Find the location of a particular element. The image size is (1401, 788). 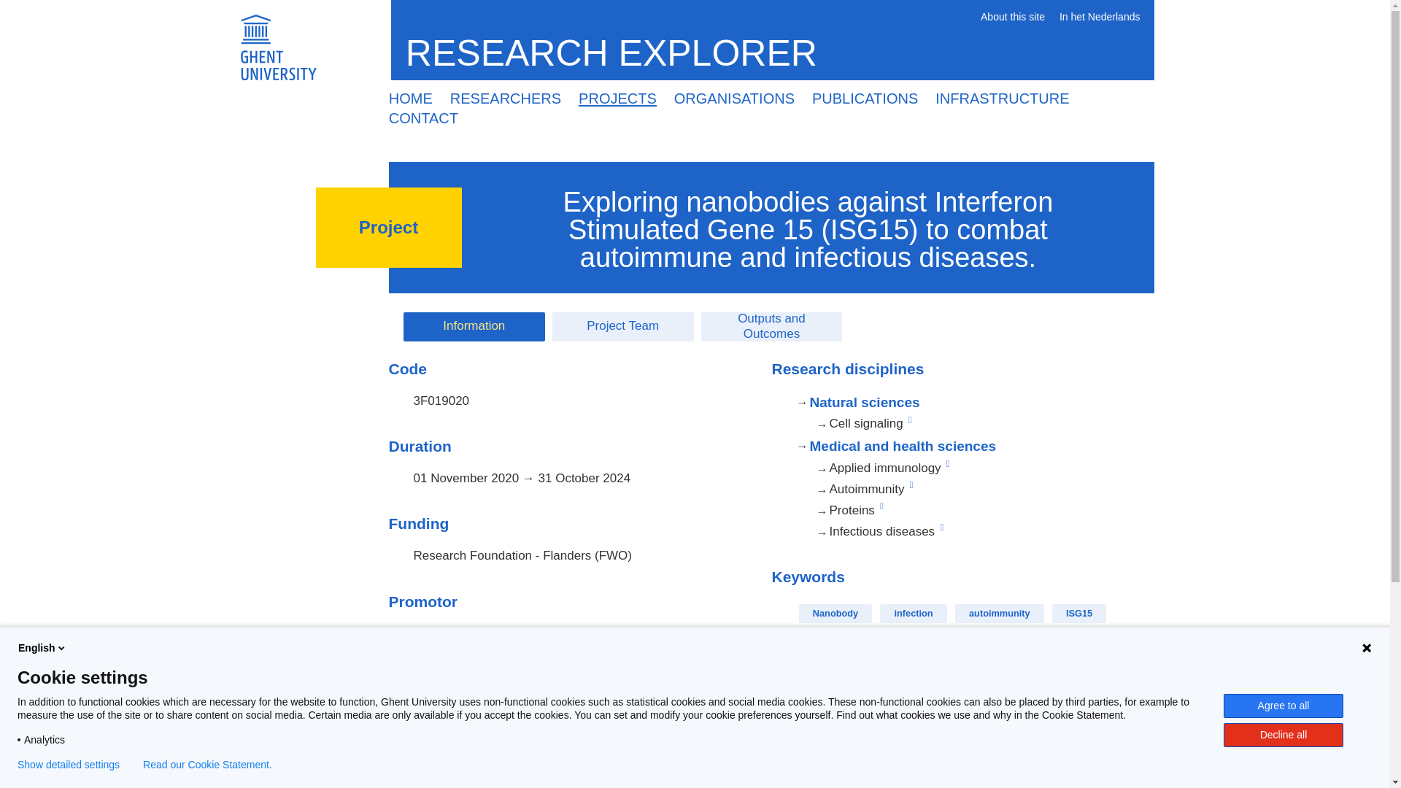

About this site is located at coordinates (1013, 18).